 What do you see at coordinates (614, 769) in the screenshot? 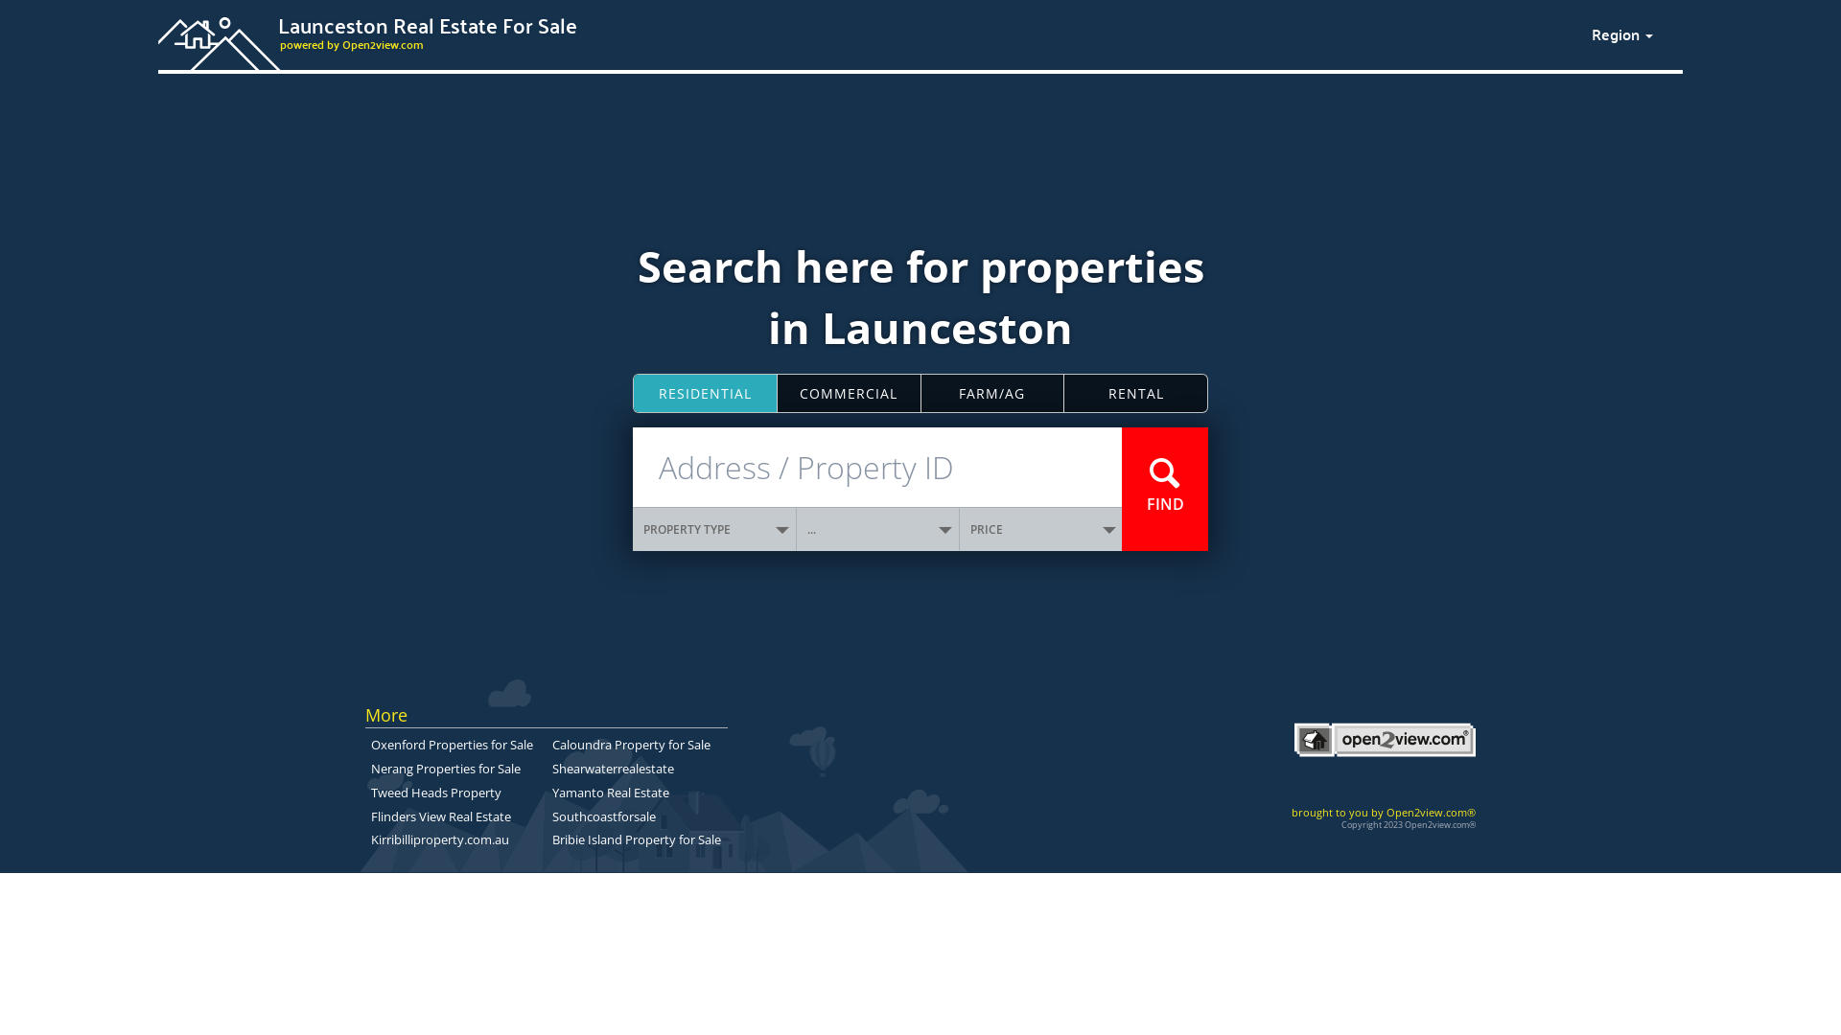
I see `Shearwaterrealestate` at bounding box center [614, 769].